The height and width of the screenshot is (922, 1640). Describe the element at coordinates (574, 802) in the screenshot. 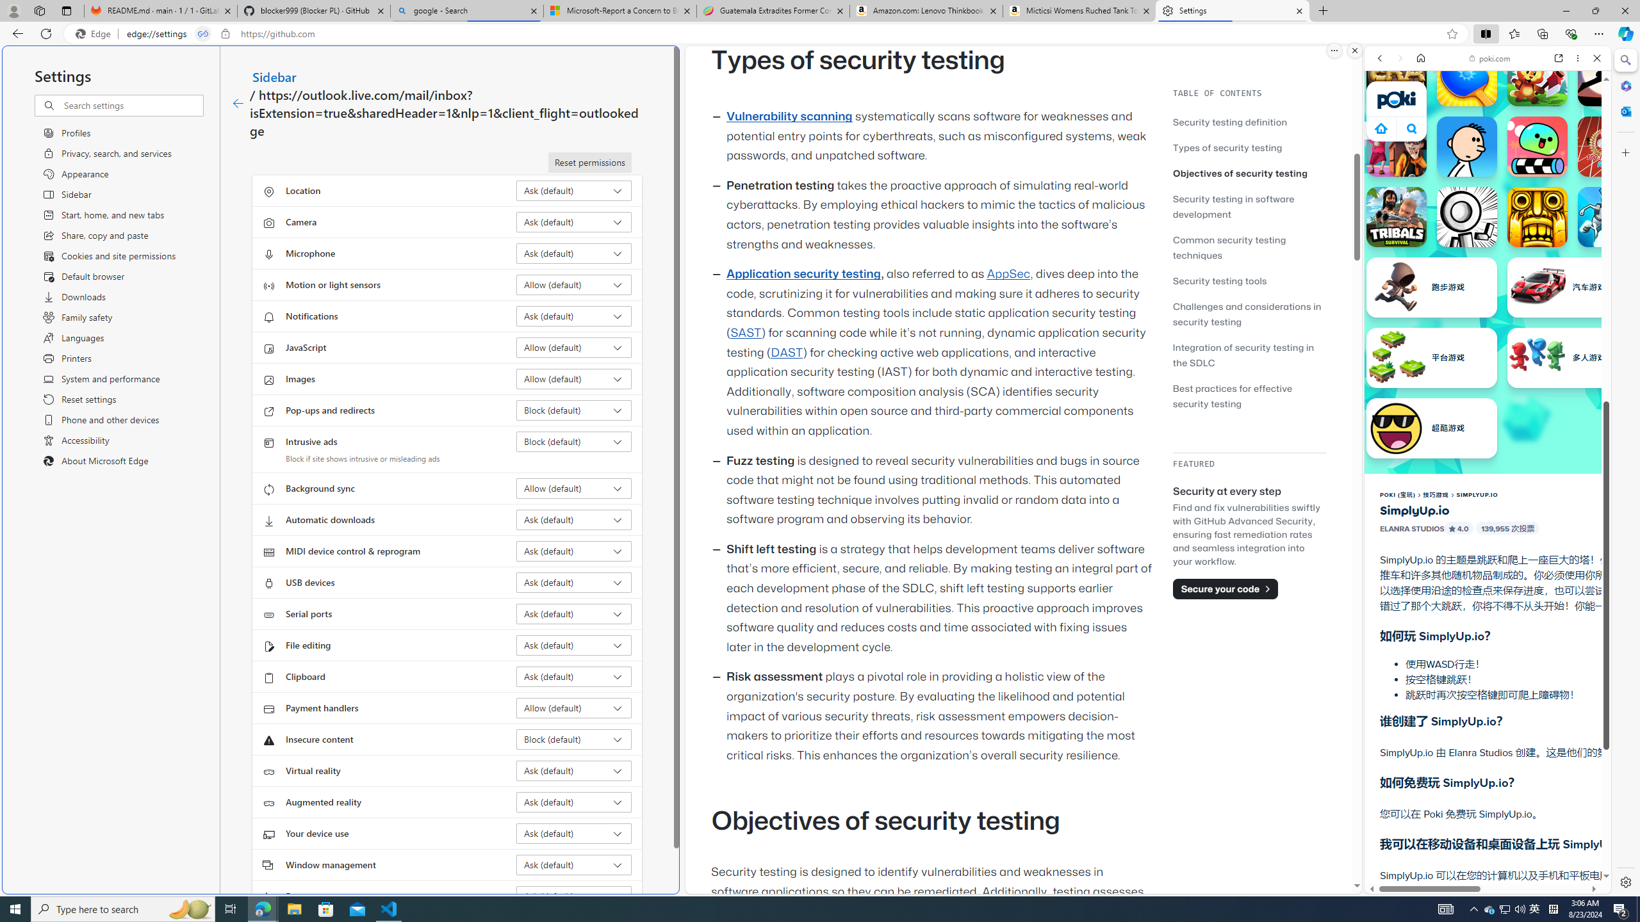

I see `Augmented reality Ask (default)` at that location.